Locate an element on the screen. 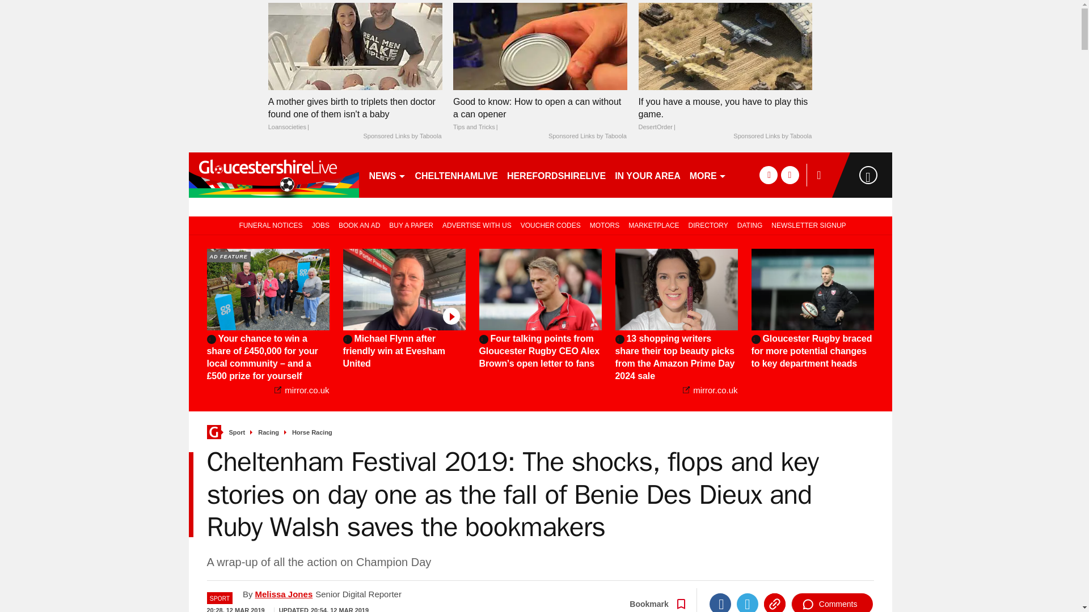  Sponsored Links by Taboola is located at coordinates (588, 137).